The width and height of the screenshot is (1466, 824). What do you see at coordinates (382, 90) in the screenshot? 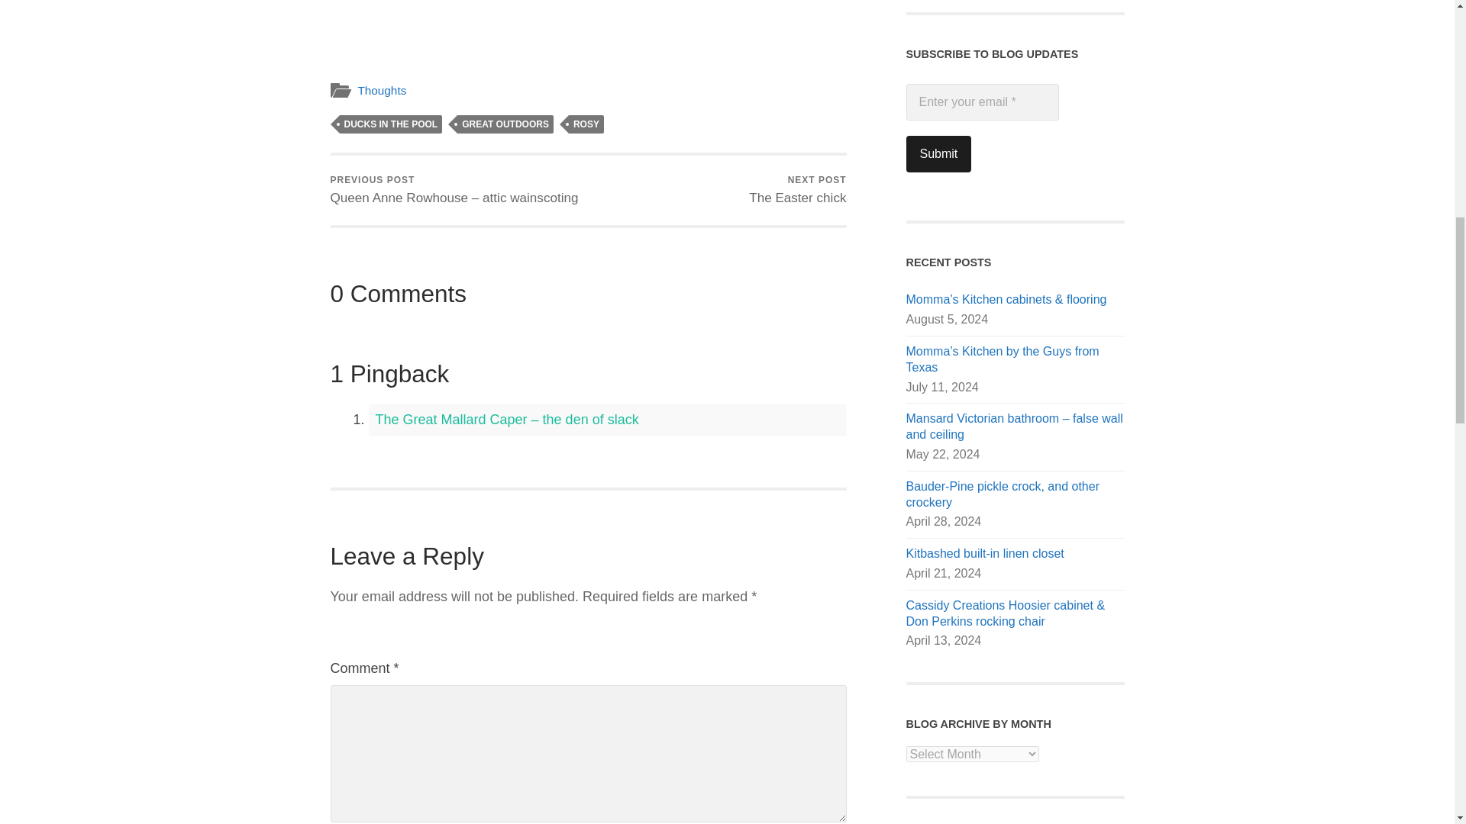
I see `Submit` at bounding box center [382, 90].